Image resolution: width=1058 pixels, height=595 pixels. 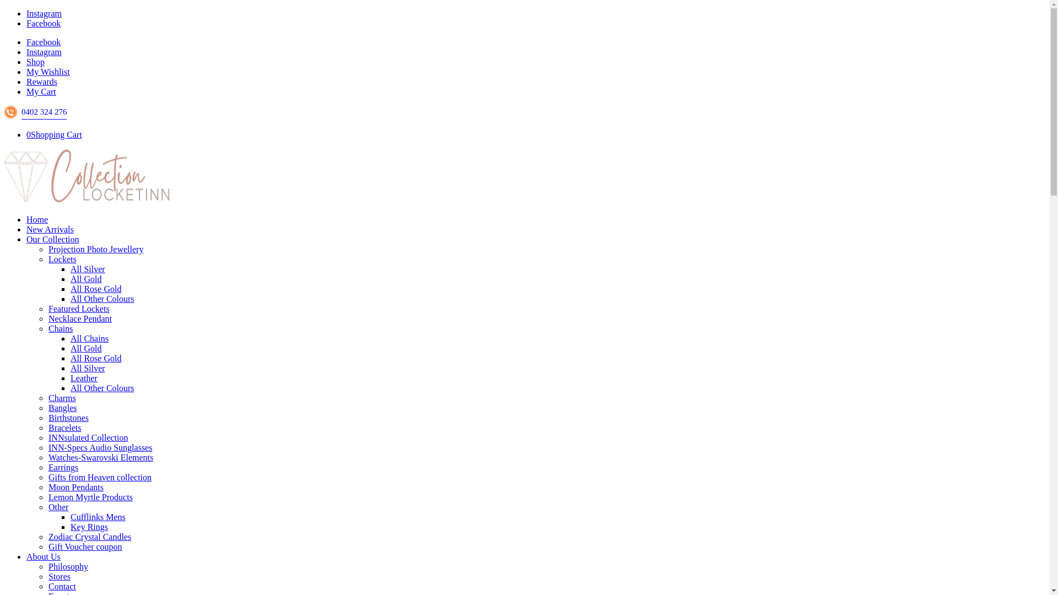 What do you see at coordinates (65, 428) in the screenshot?
I see `Bracelets` at bounding box center [65, 428].